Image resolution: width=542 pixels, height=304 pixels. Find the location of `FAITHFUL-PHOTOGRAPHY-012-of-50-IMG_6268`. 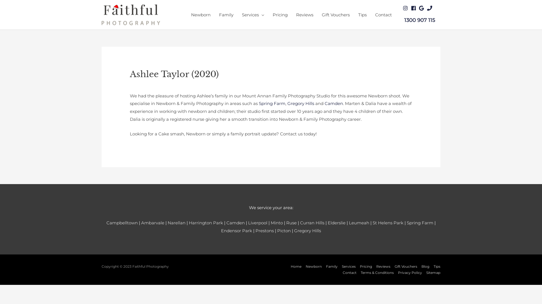

FAITHFUL-PHOTOGRAPHY-012-of-50-IMG_6268 is located at coordinates (139, 86).